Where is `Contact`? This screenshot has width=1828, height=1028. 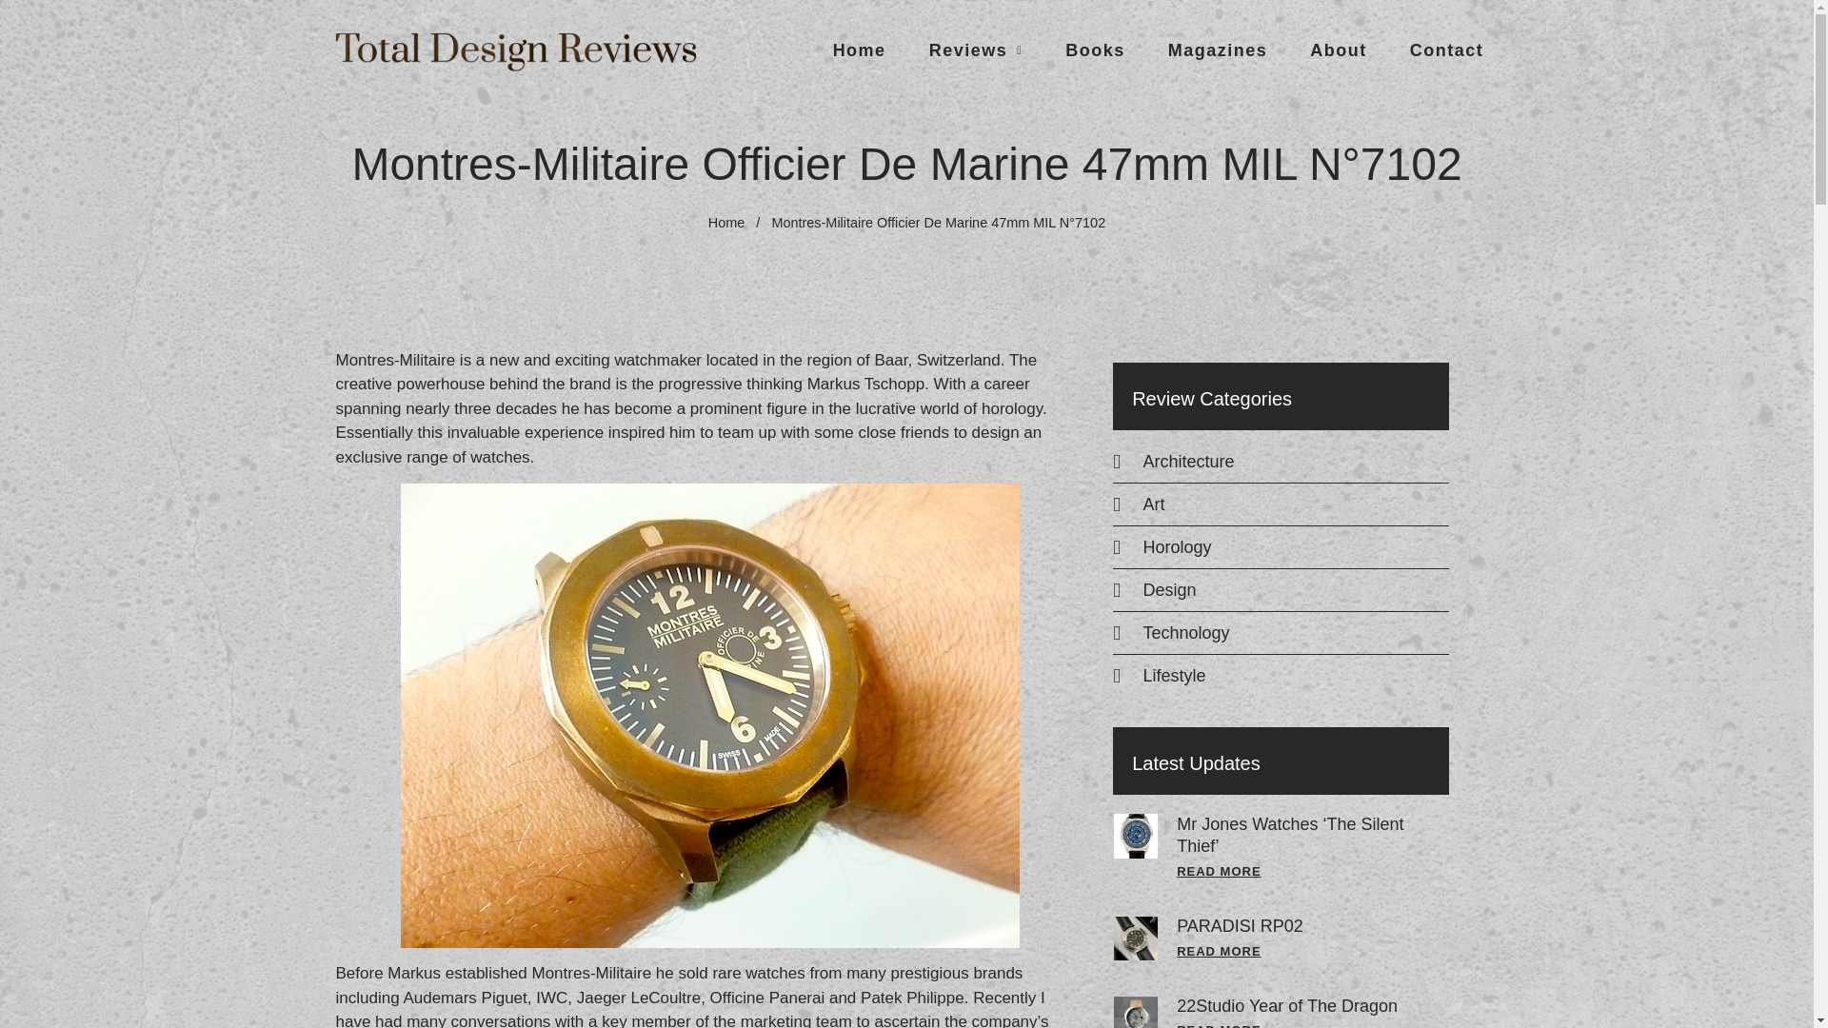
Contact is located at coordinates (1447, 49).